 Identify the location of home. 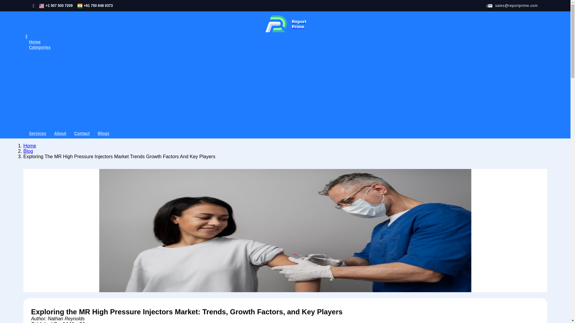
(30, 146).